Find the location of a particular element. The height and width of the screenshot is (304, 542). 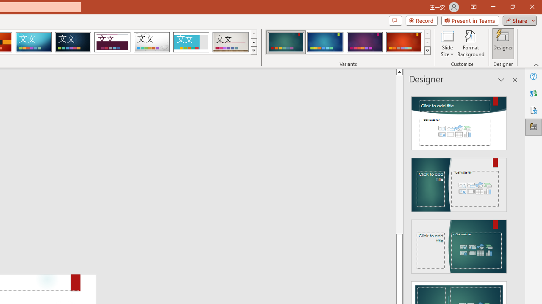

Droplet is located at coordinates (152, 42).